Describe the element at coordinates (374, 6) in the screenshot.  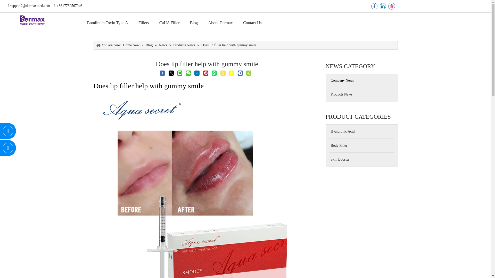
I see `Facebook` at that location.